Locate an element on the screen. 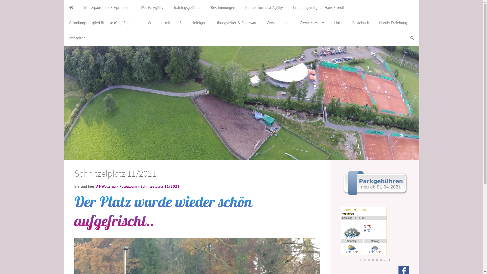 This screenshot has height=274, width=487. Bestimmungen is located at coordinates (223, 8).